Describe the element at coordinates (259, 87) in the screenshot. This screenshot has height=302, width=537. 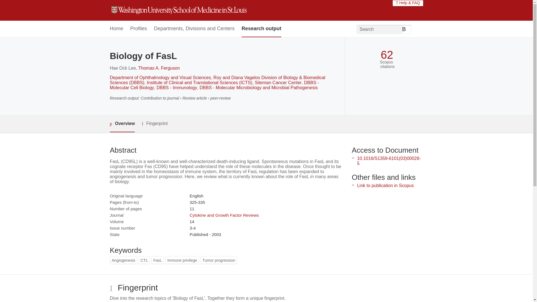
I see `DBBS - Molecular Microbiology and Microbial Pathogenesis` at that location.